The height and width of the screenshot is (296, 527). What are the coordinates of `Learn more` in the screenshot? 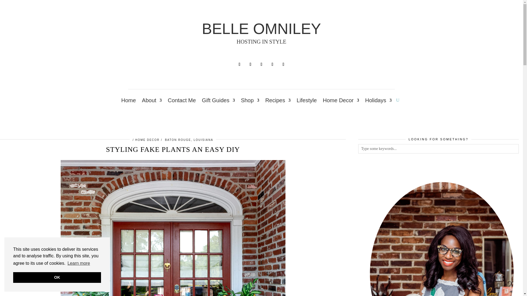 It's located at (79, 263).